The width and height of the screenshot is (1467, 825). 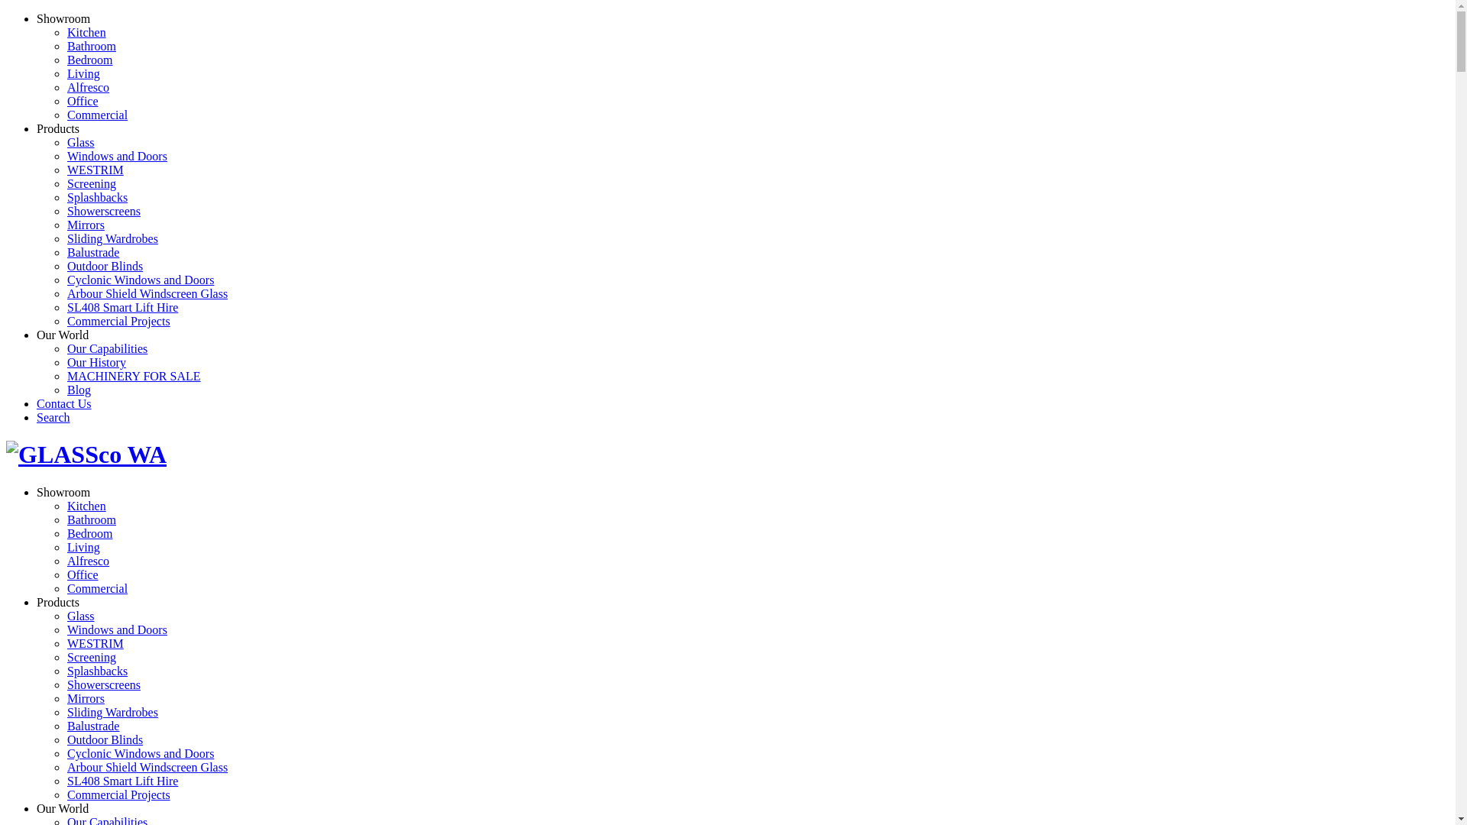 What do you see at coordinates (147, 293) in the screenshot?
I see `Arbour Shield Windscreen Glass` at bounding box center [147, 293].